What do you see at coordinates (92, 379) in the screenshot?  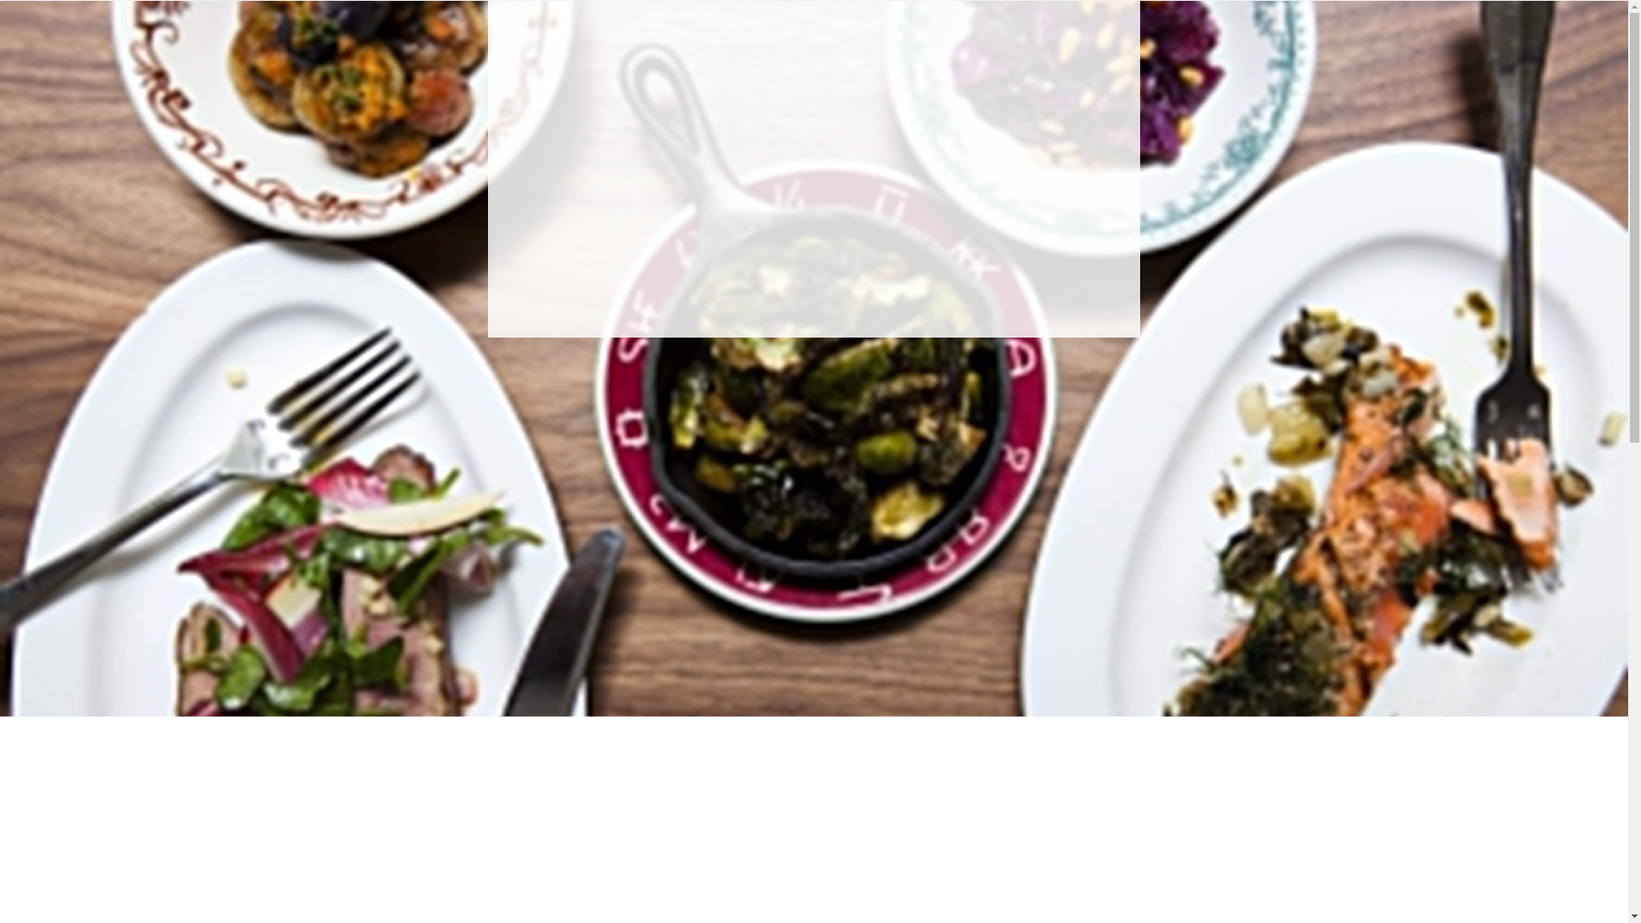 I see `BUTTER NYC INSTAGRAM` at bounding box center [92, 379].